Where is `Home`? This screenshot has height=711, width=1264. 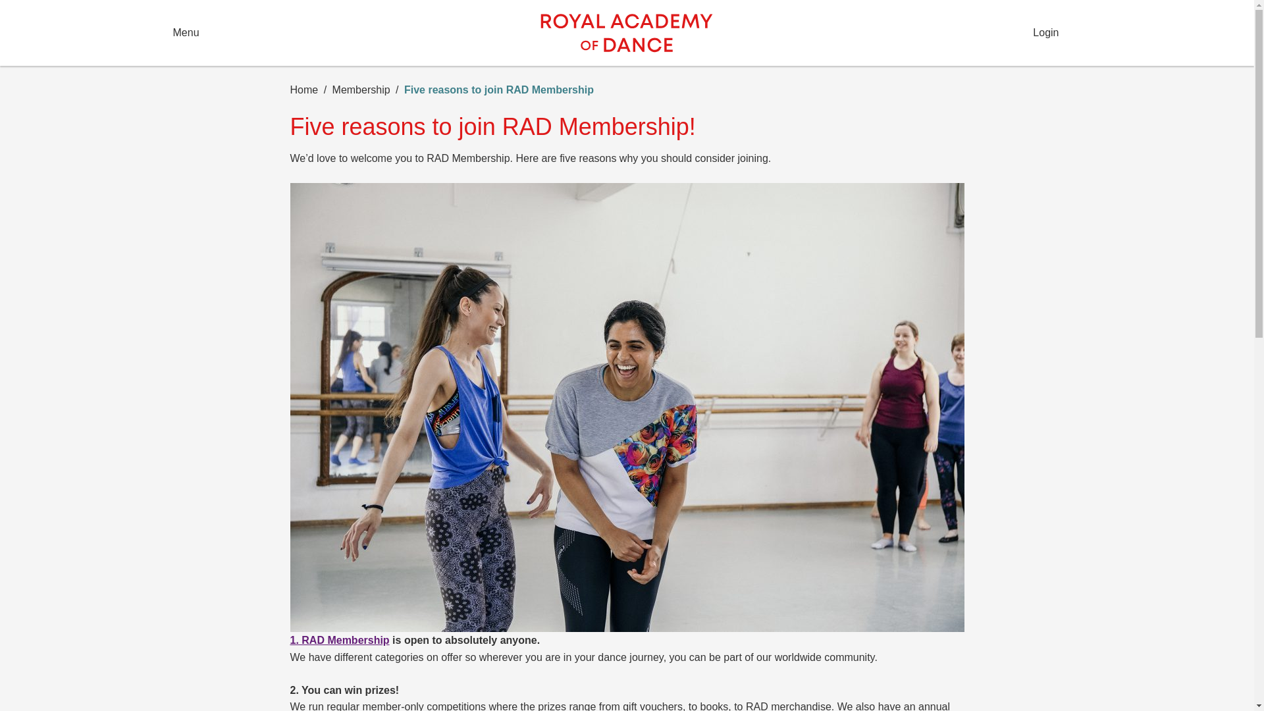 Home is located at coordinates (307, 90).